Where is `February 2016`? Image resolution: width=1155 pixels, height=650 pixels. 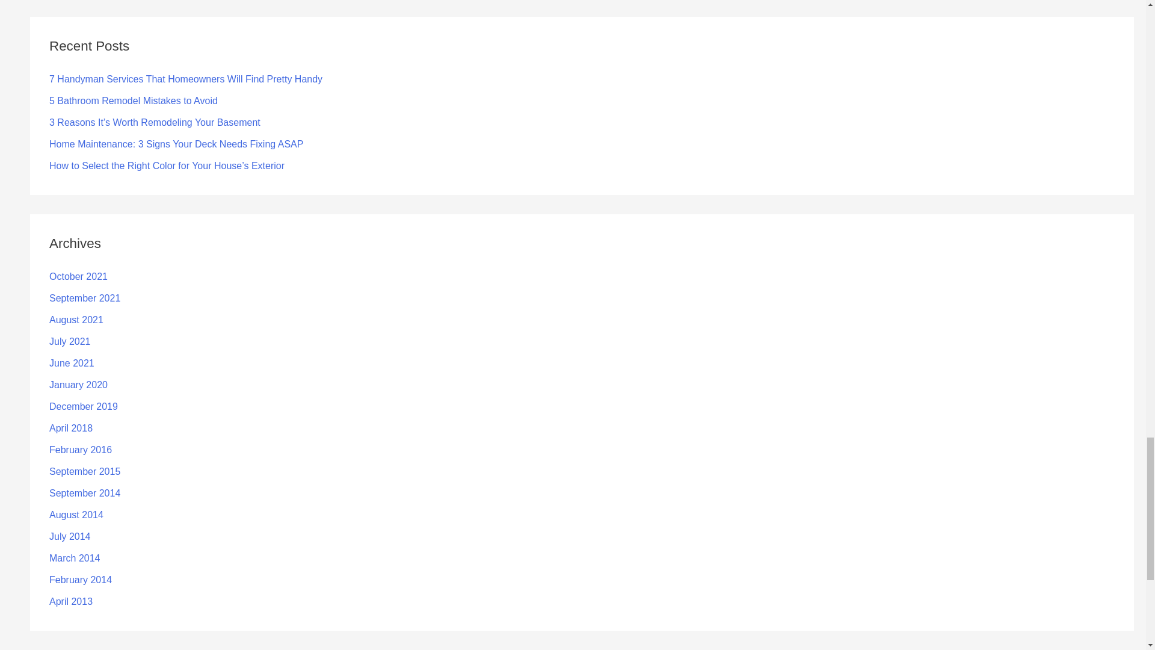
February 2016 is located at coordinates (81, 450).